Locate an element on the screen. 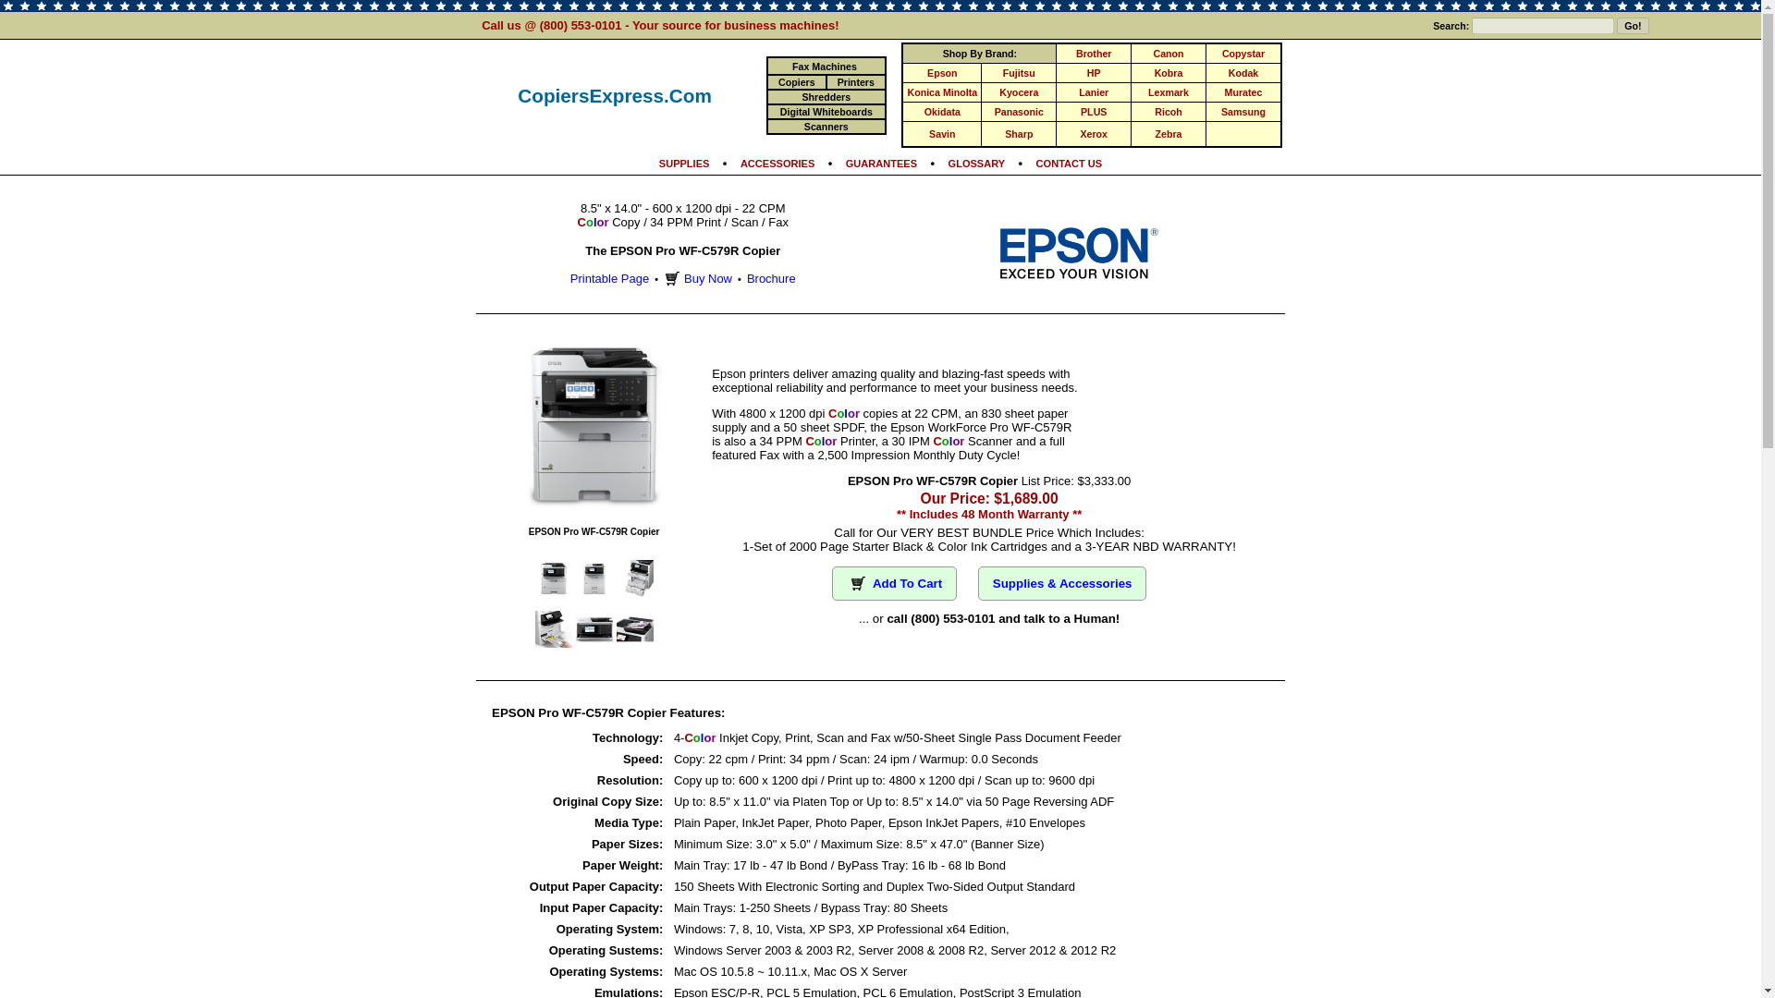 This screenshot has height=998, width=1775. Okidata is located at coordinates (942, 111).